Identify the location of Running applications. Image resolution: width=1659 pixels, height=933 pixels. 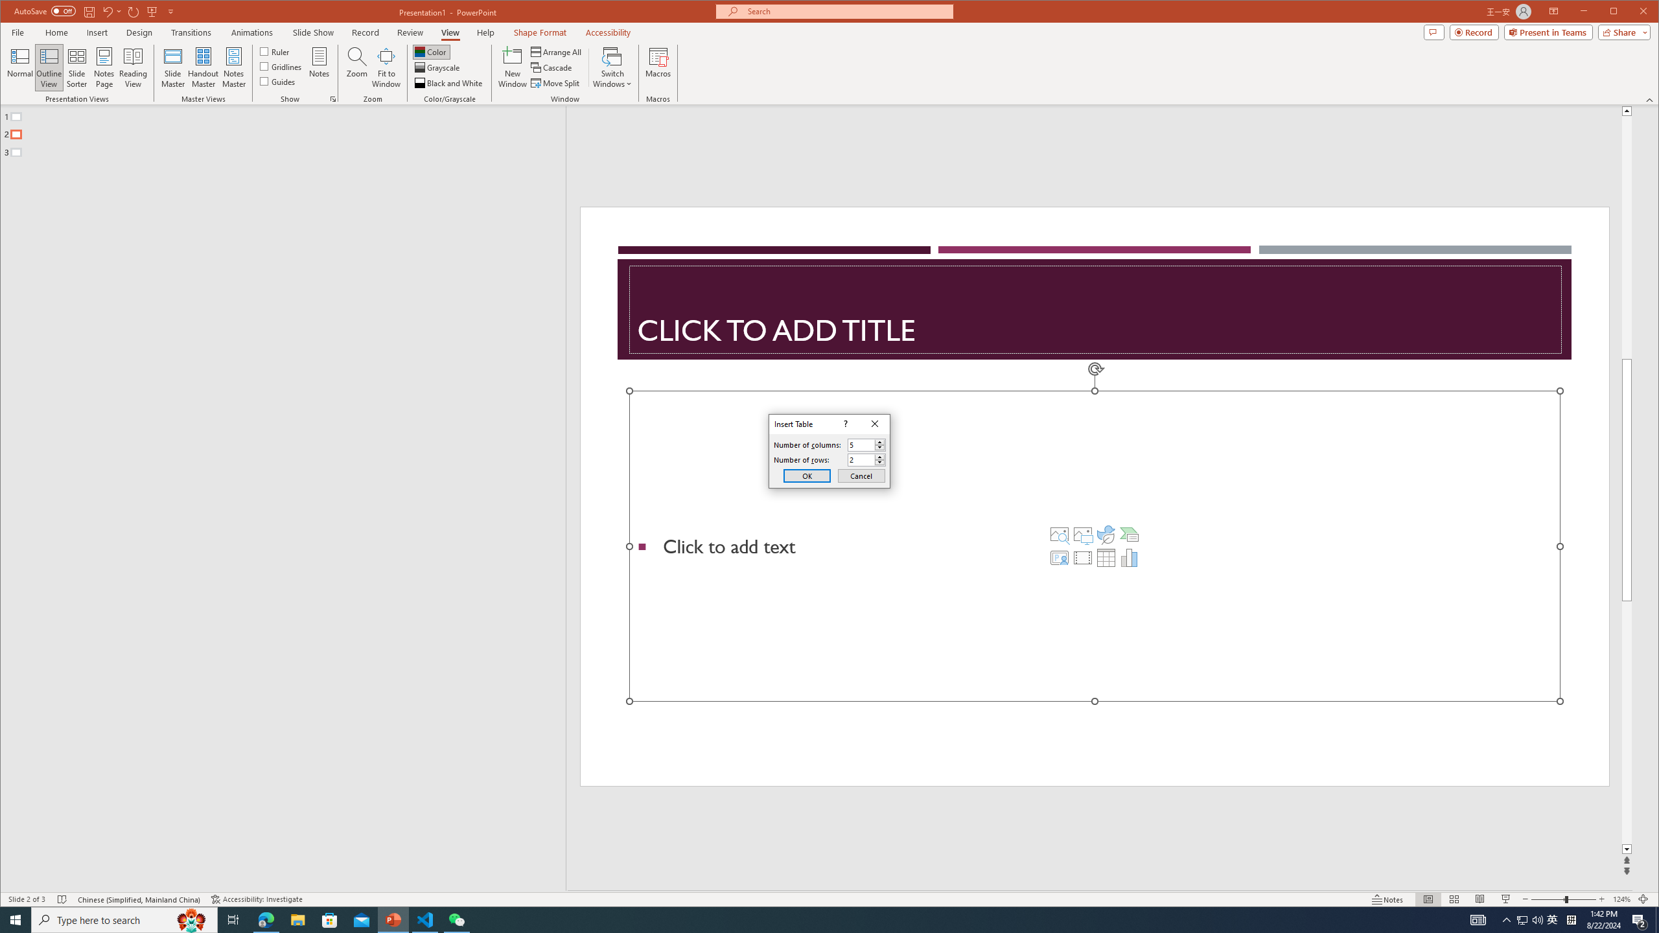
(806, 920).